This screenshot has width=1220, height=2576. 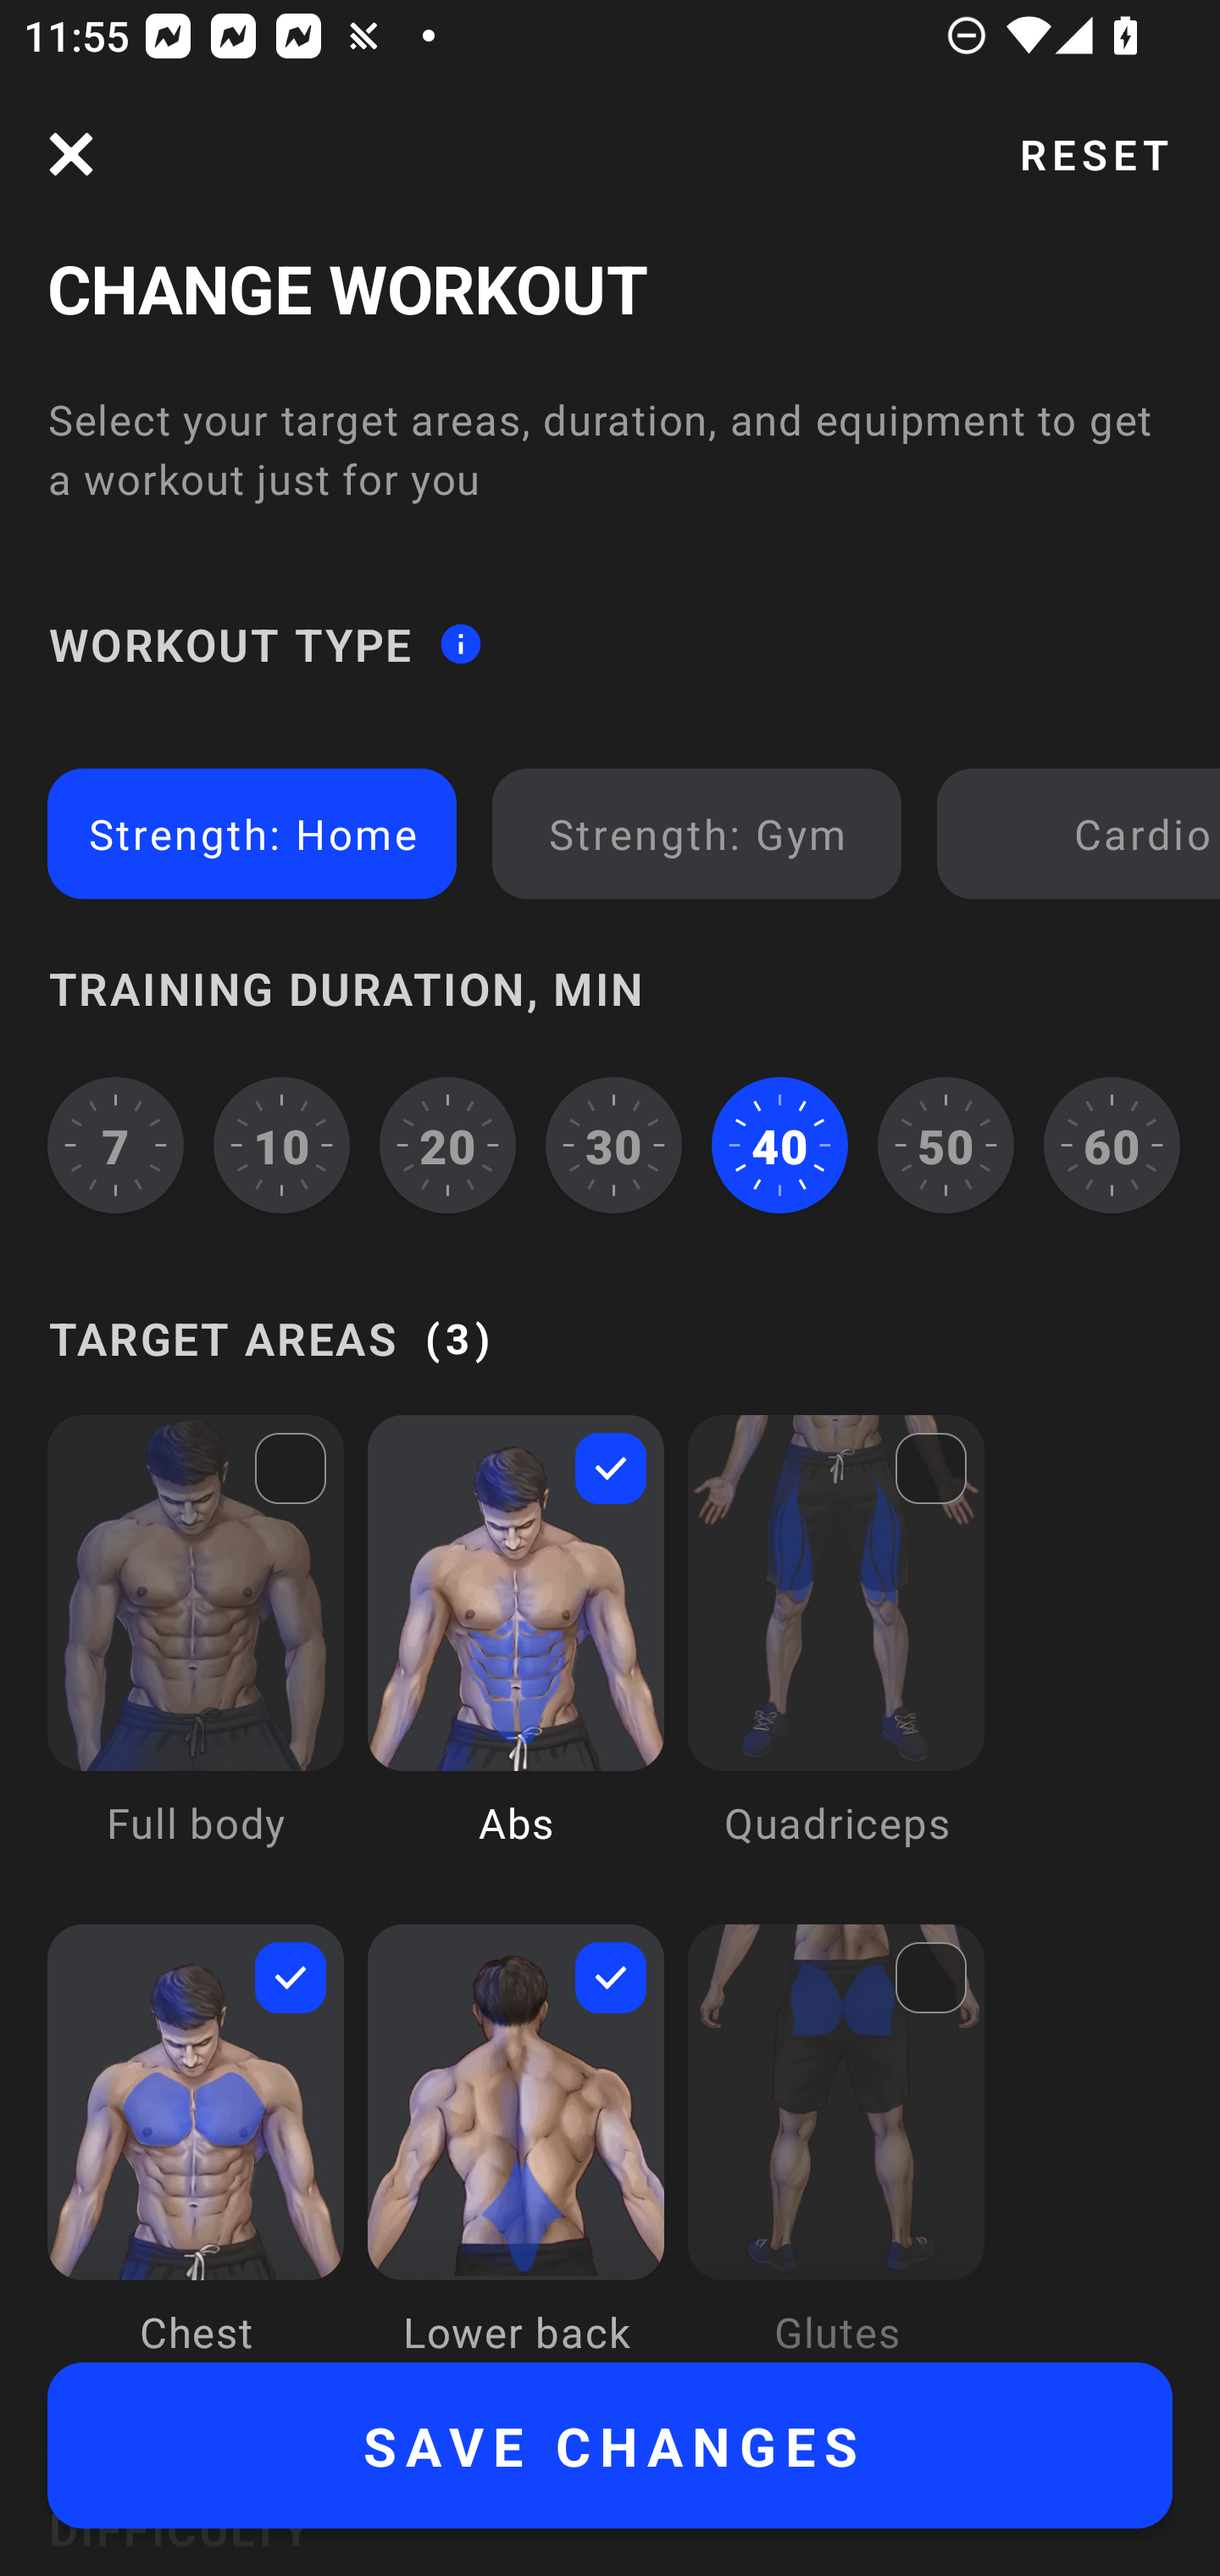 What do you see at coordinates (196, 1654) in the screenshot?
I see `Full body` at bounding box center [196, 1654].